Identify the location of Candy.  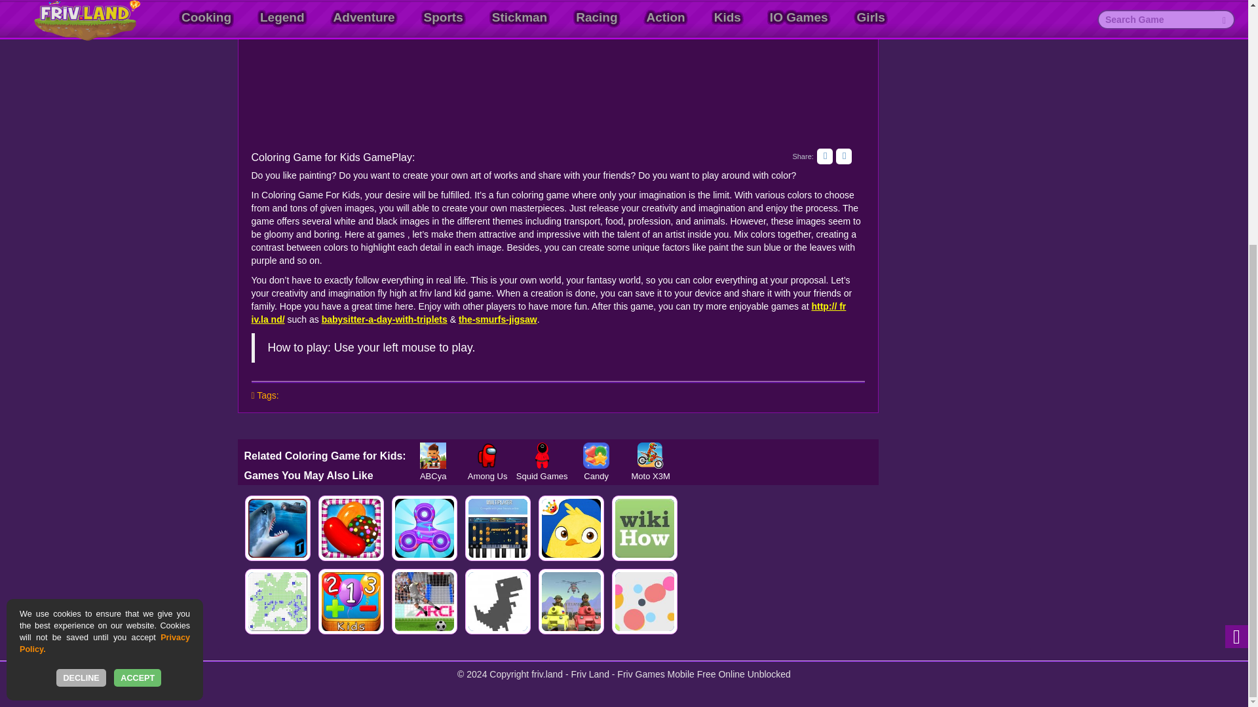
(596, 456).